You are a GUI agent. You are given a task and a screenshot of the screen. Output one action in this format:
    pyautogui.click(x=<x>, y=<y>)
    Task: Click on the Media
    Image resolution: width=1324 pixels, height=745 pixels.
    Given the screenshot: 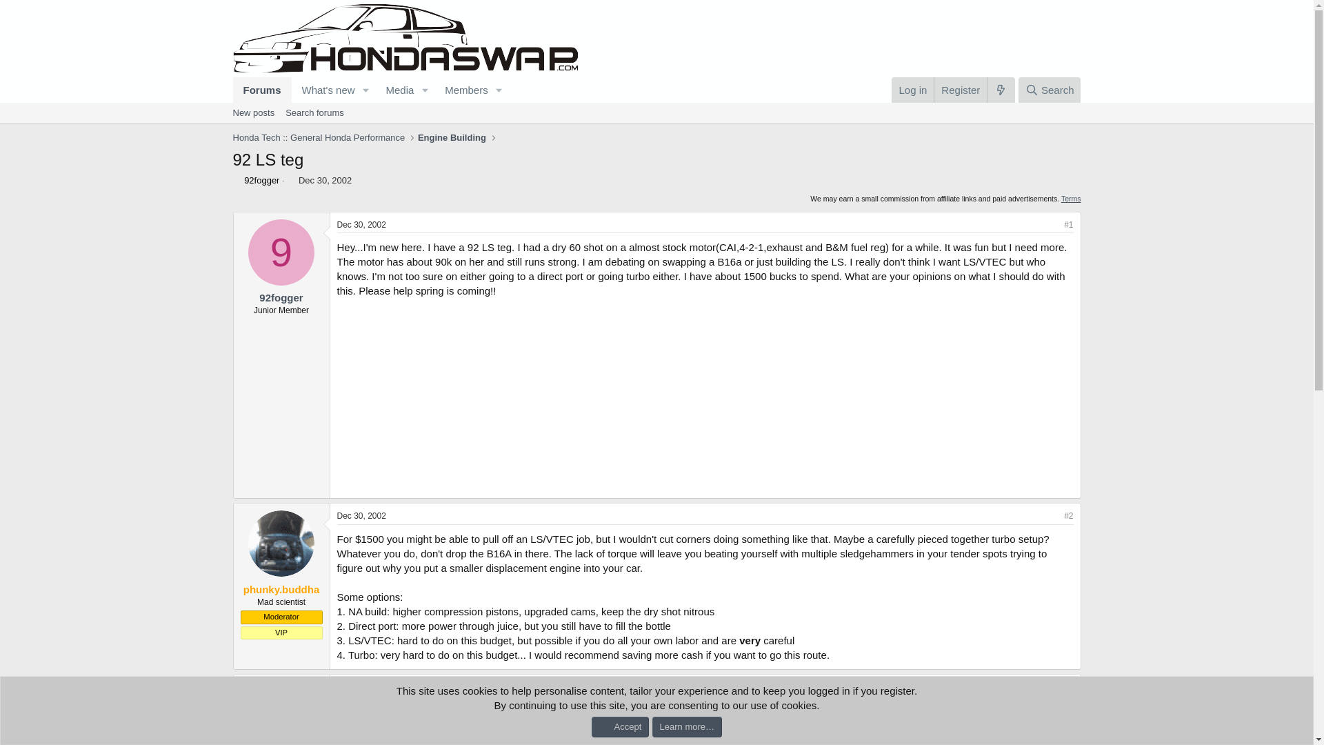 What is the action you would take?
    pyautogui.click(x=394, y=90)
    